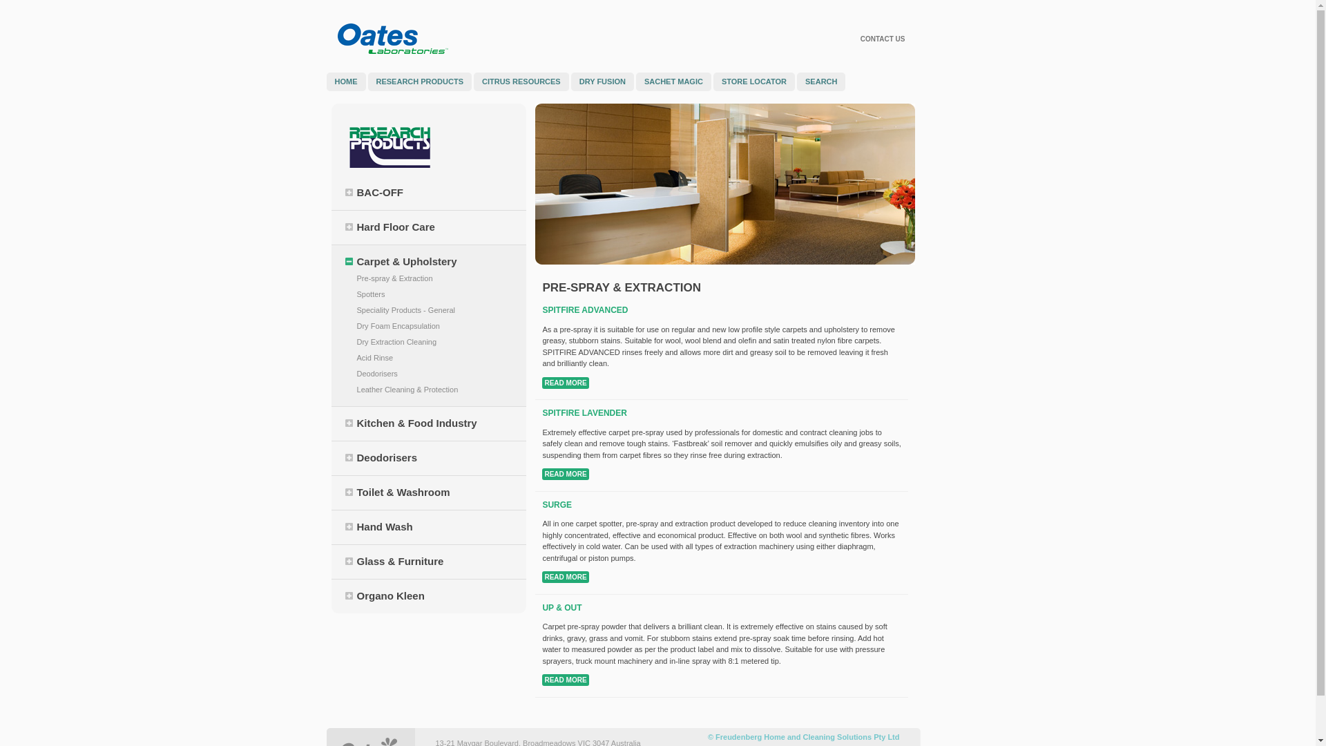 The image size is (1326, 746). Describe the element at coordinates (377, 374) in the screenshot. I see `Deodorisers` at that location.